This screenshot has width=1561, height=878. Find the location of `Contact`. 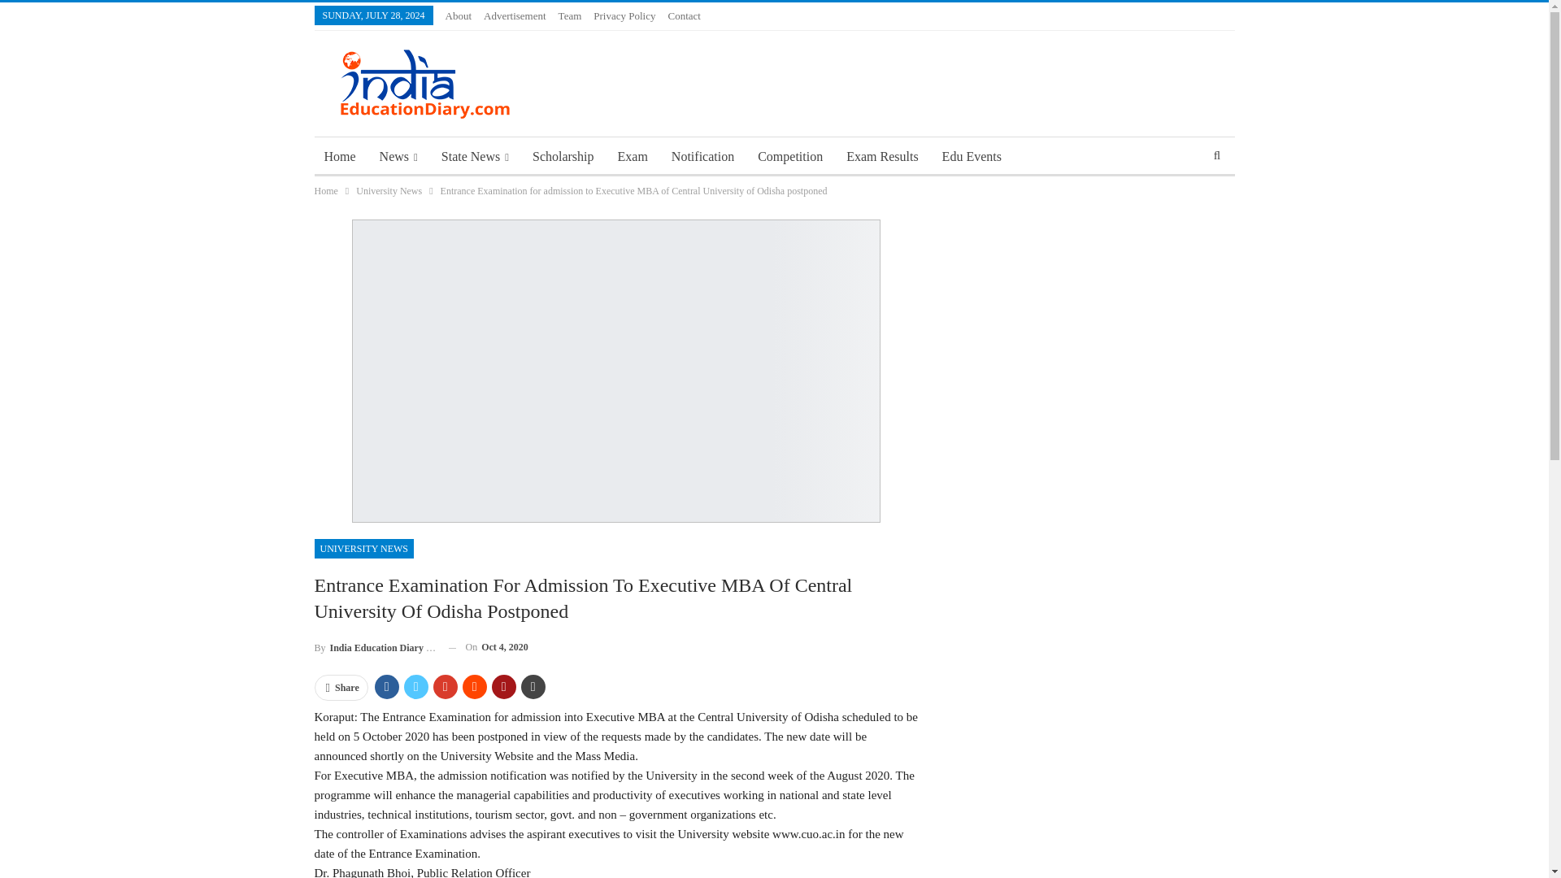

Contact is located at coordinates (683, 15).